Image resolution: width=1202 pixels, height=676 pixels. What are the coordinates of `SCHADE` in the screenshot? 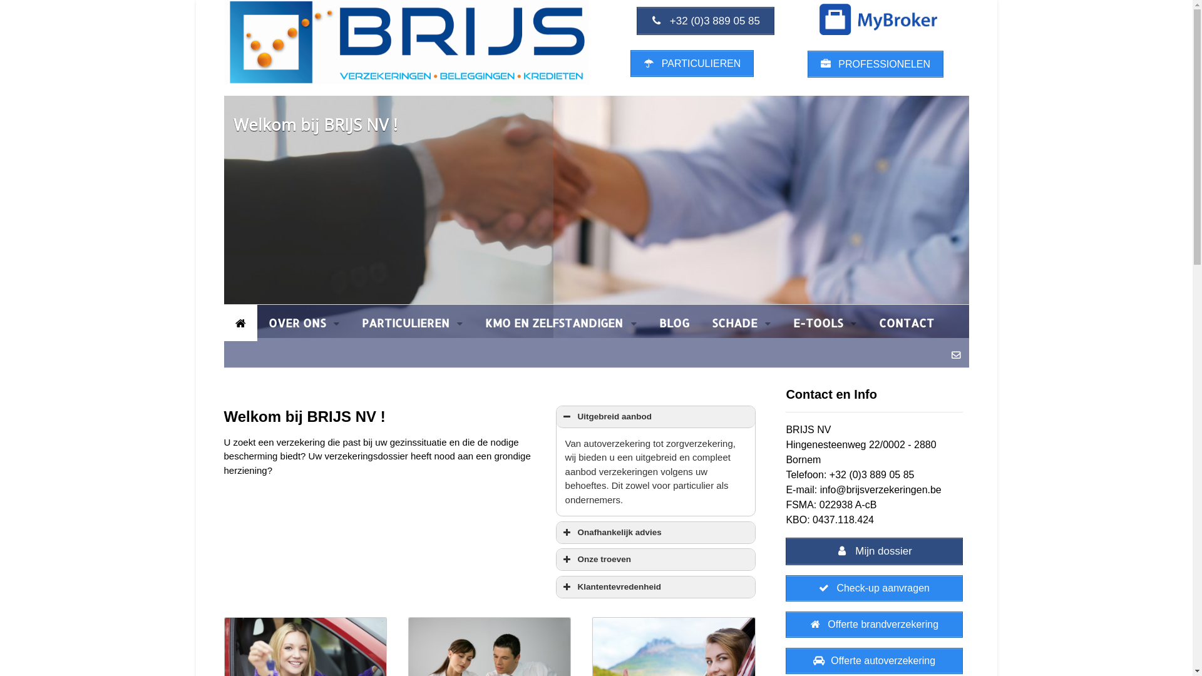 It's located at (741, 323).